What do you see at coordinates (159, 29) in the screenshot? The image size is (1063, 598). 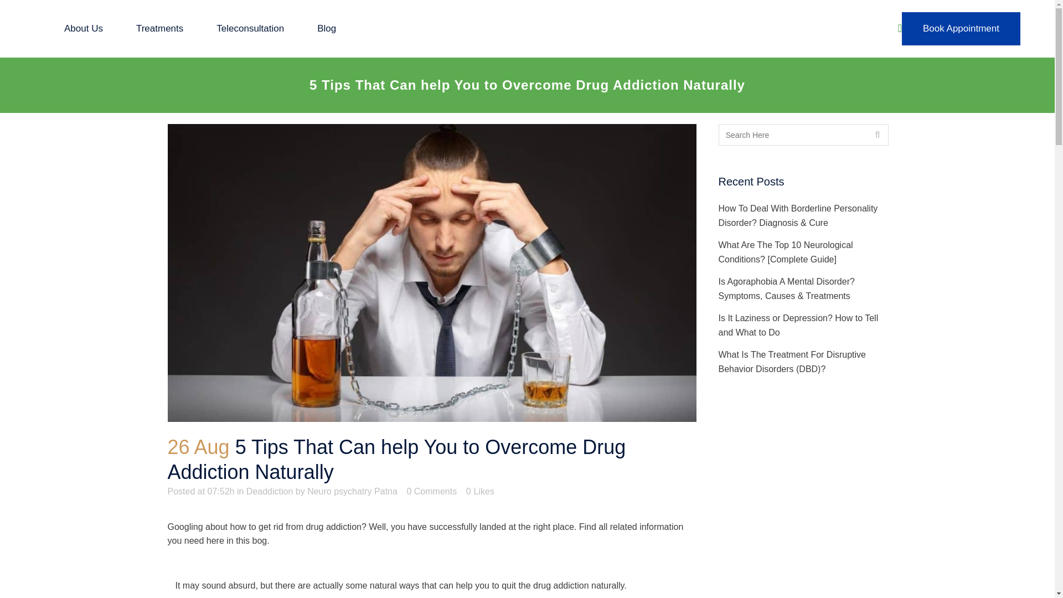 I see `Treatments` at bounding box center [159, 29].